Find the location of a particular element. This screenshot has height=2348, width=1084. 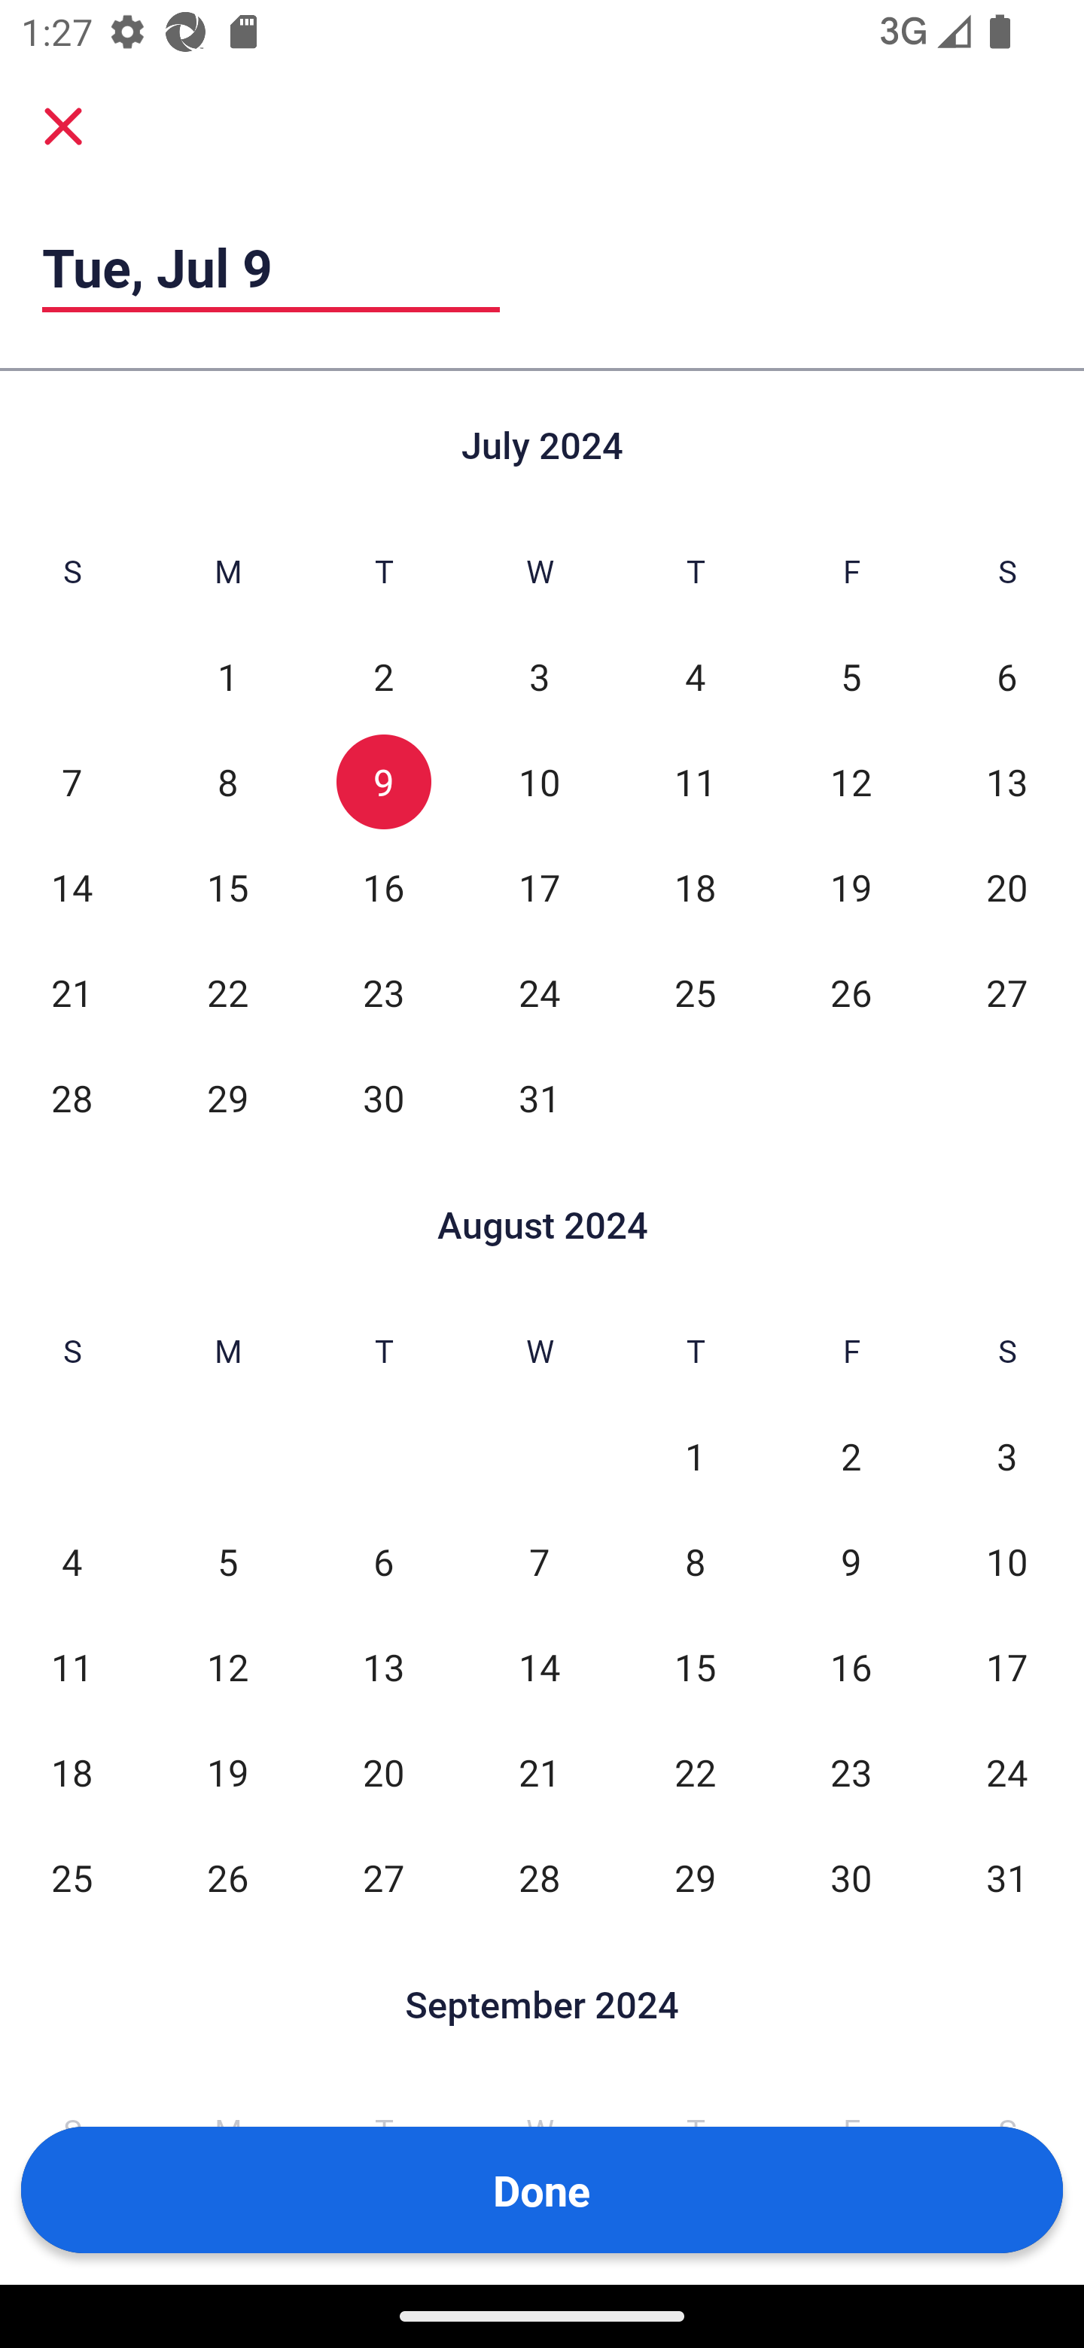

3 Sat, Aug 3, Not Selected is located at coordinates (1007, 1457).